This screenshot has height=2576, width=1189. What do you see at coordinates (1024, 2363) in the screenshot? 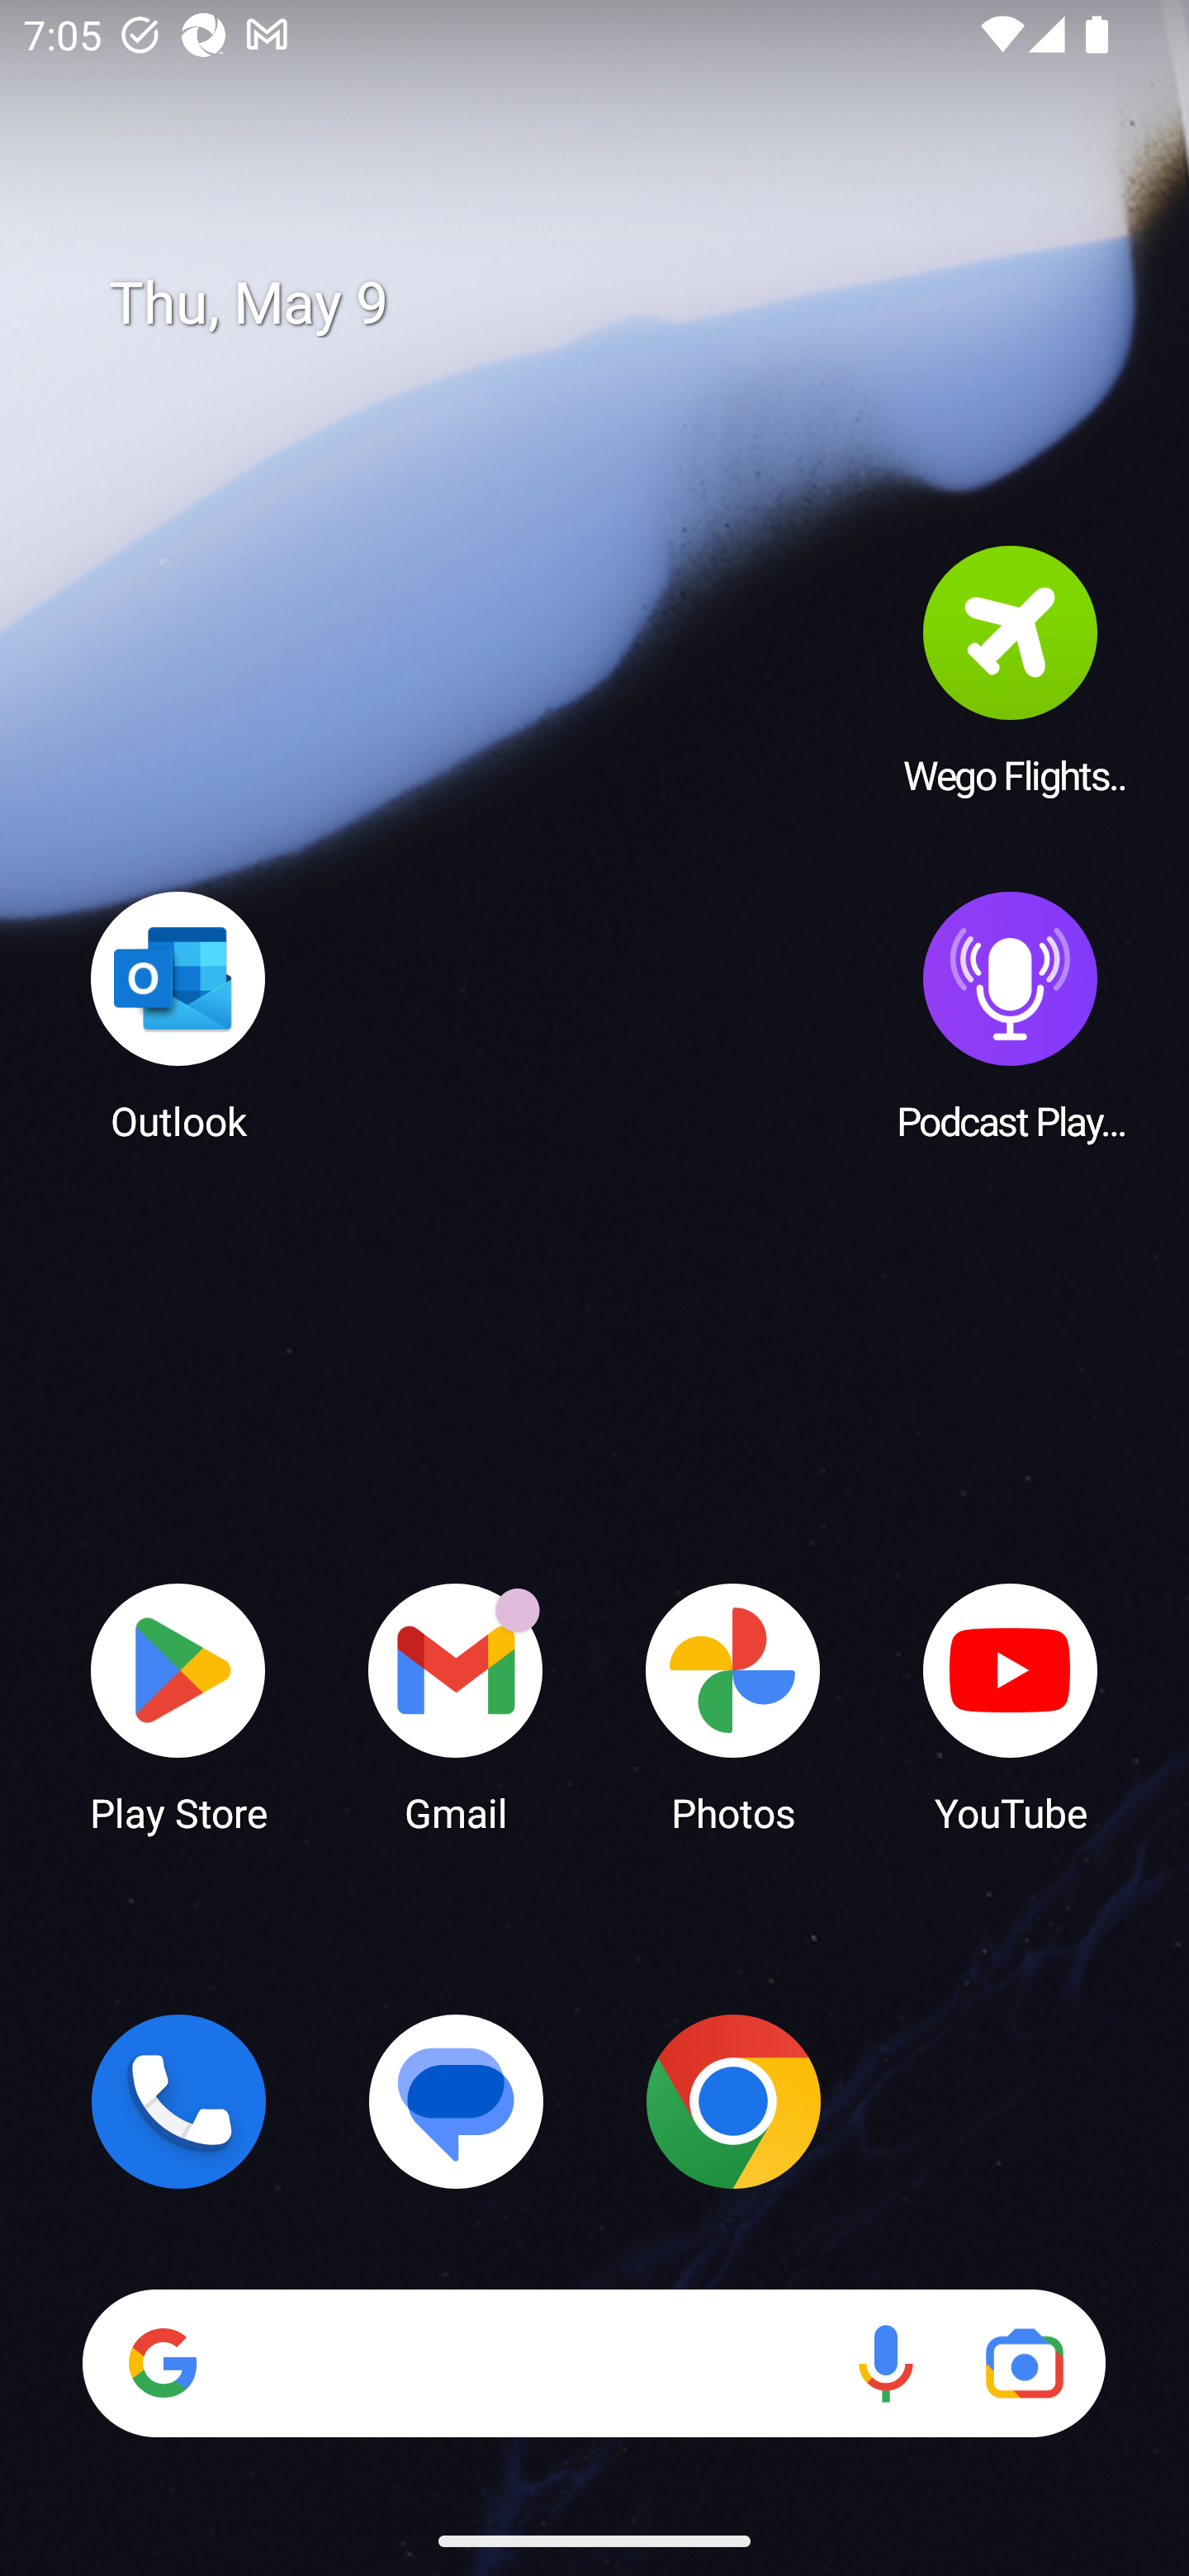
I see `Google Lens` at bounding box center [1024, 2363].